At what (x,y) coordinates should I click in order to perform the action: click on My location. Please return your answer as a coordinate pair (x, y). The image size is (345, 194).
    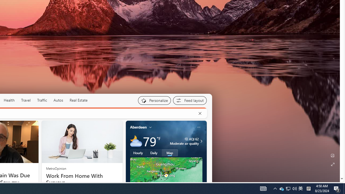
    Looking at the image, I should click on (150, 127).